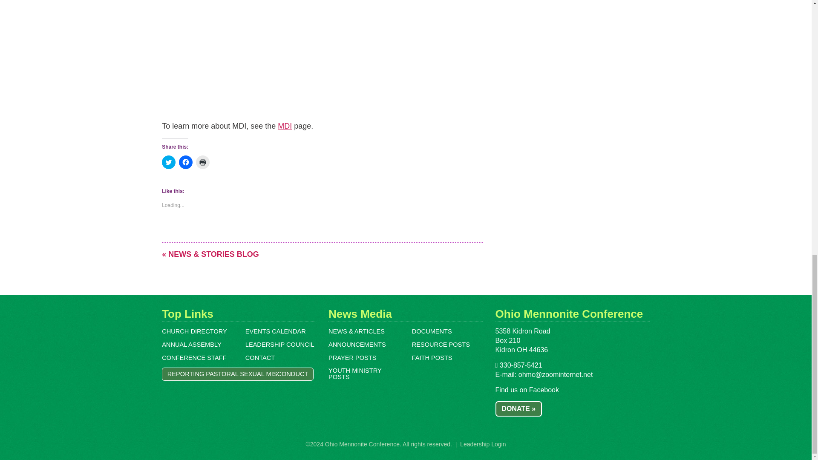  Describe the element at coordinates (362, 444) in the screenshot. I see `Ohio Mennonite Conference` at that location.